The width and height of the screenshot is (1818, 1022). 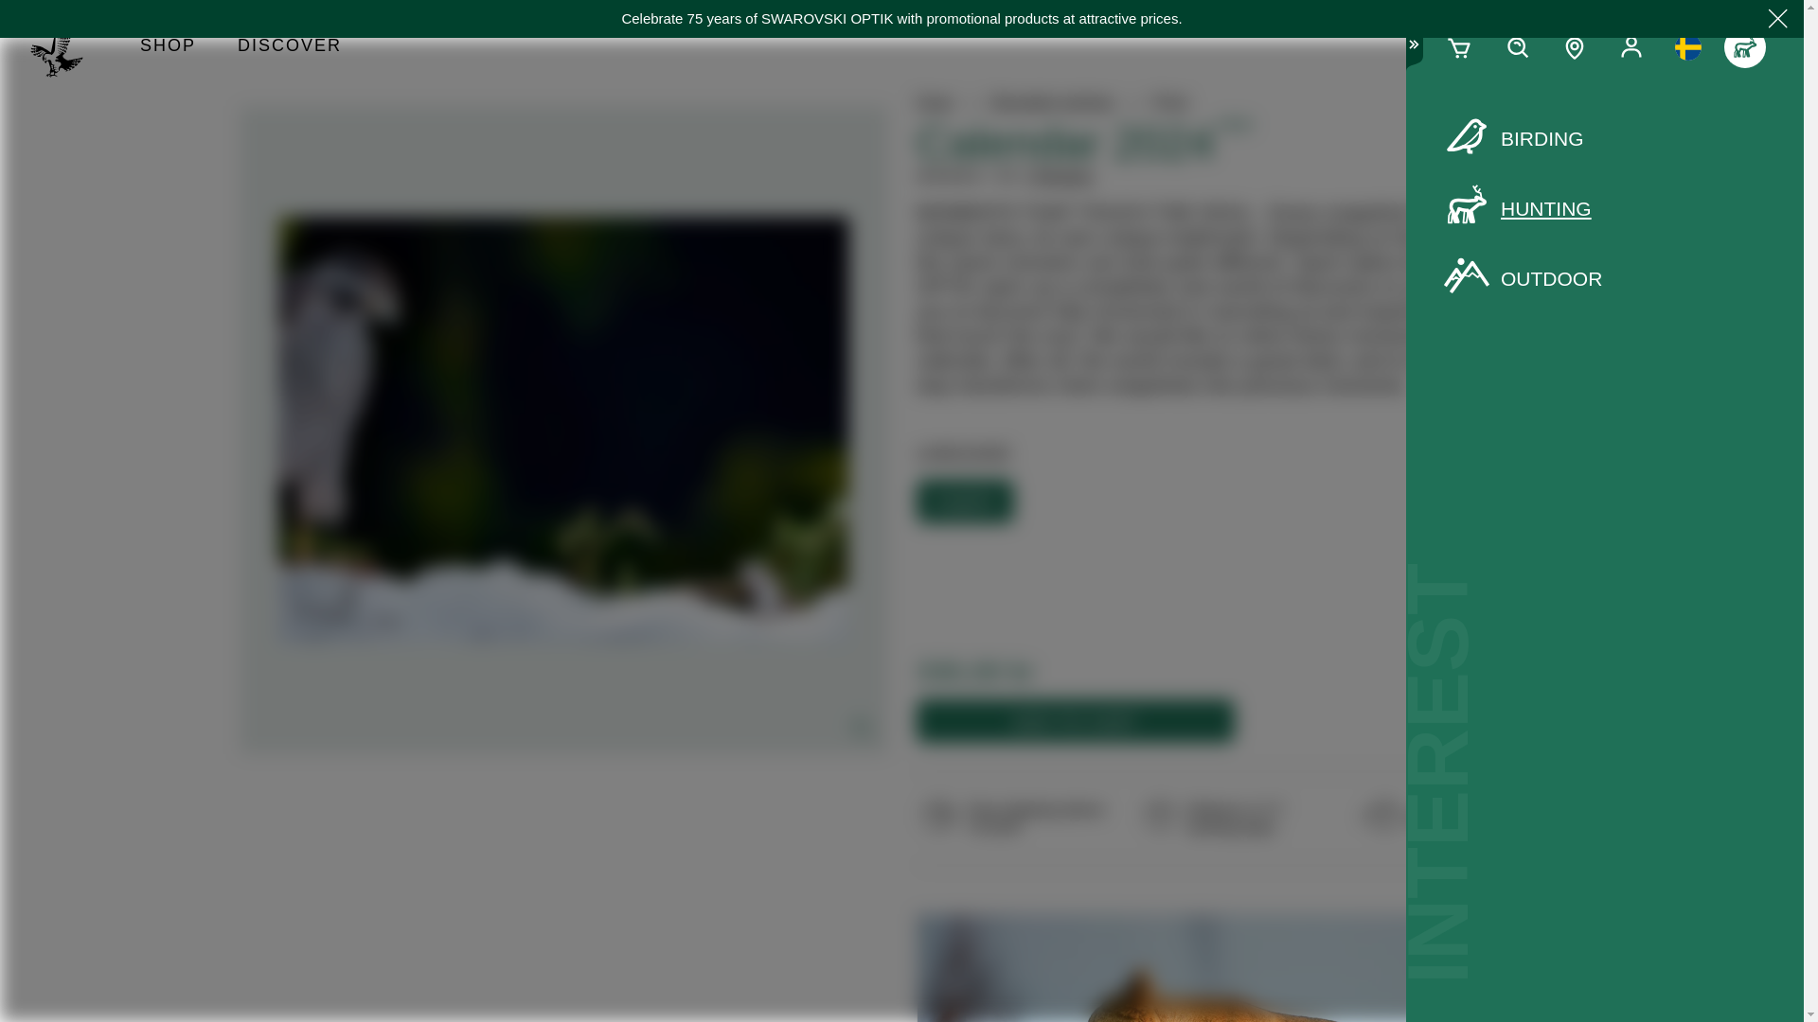 What do you see at coordinates (1631, 47) in the screenshot?
I see `ACCOUNT` at bounding box center [1631, 47].